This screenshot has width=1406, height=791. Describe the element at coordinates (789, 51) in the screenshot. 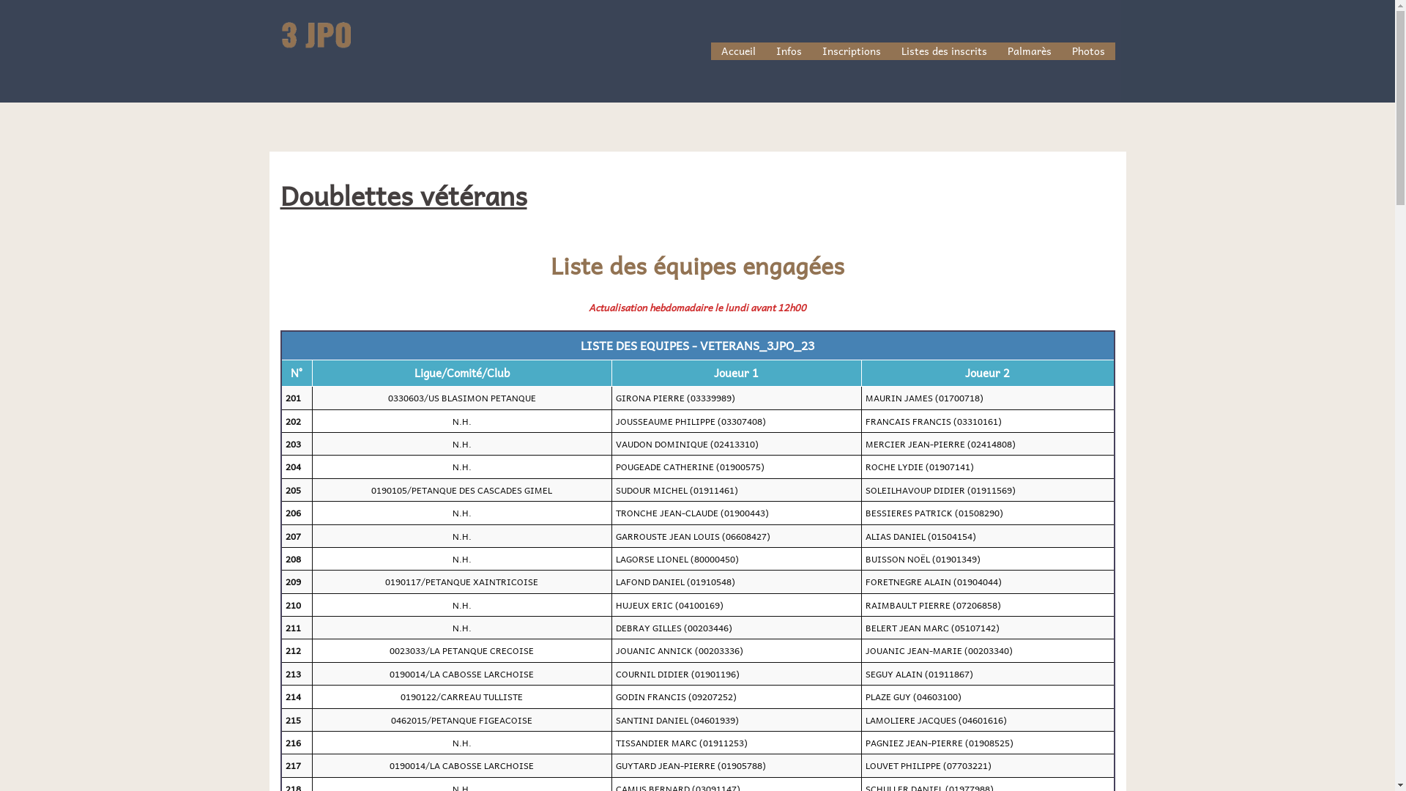

I see `Infos` at that location.